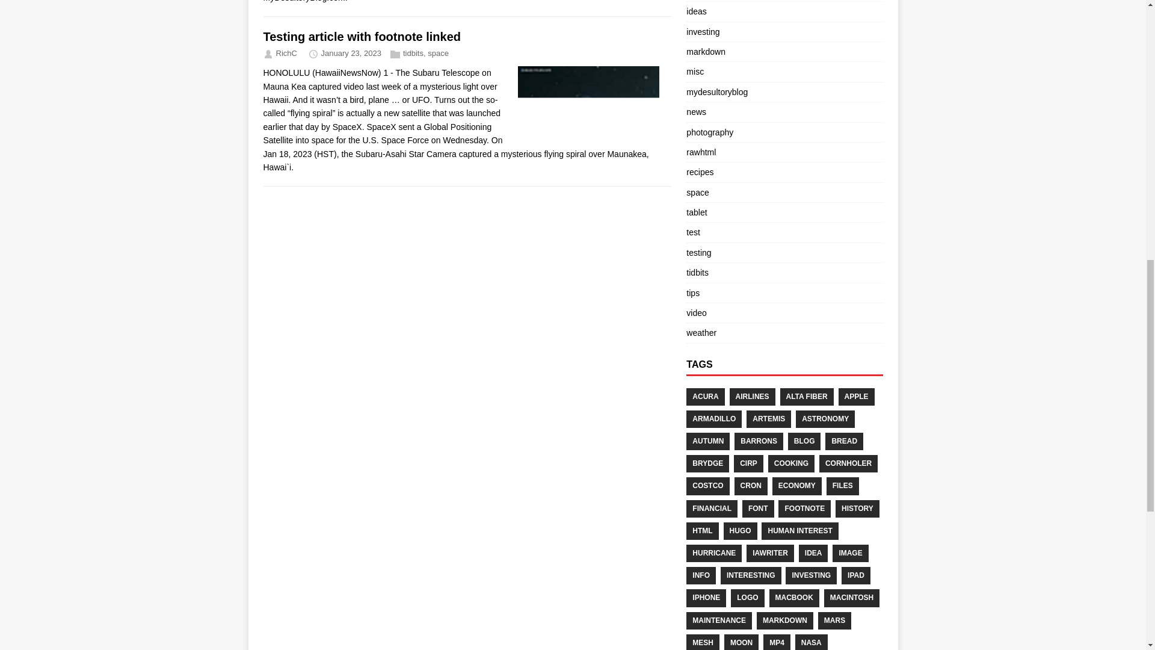 This screenshot has width=1155, height=650. Describe the element at coordinates (804, 508) in the screenshot. I see `footnote` at that location.